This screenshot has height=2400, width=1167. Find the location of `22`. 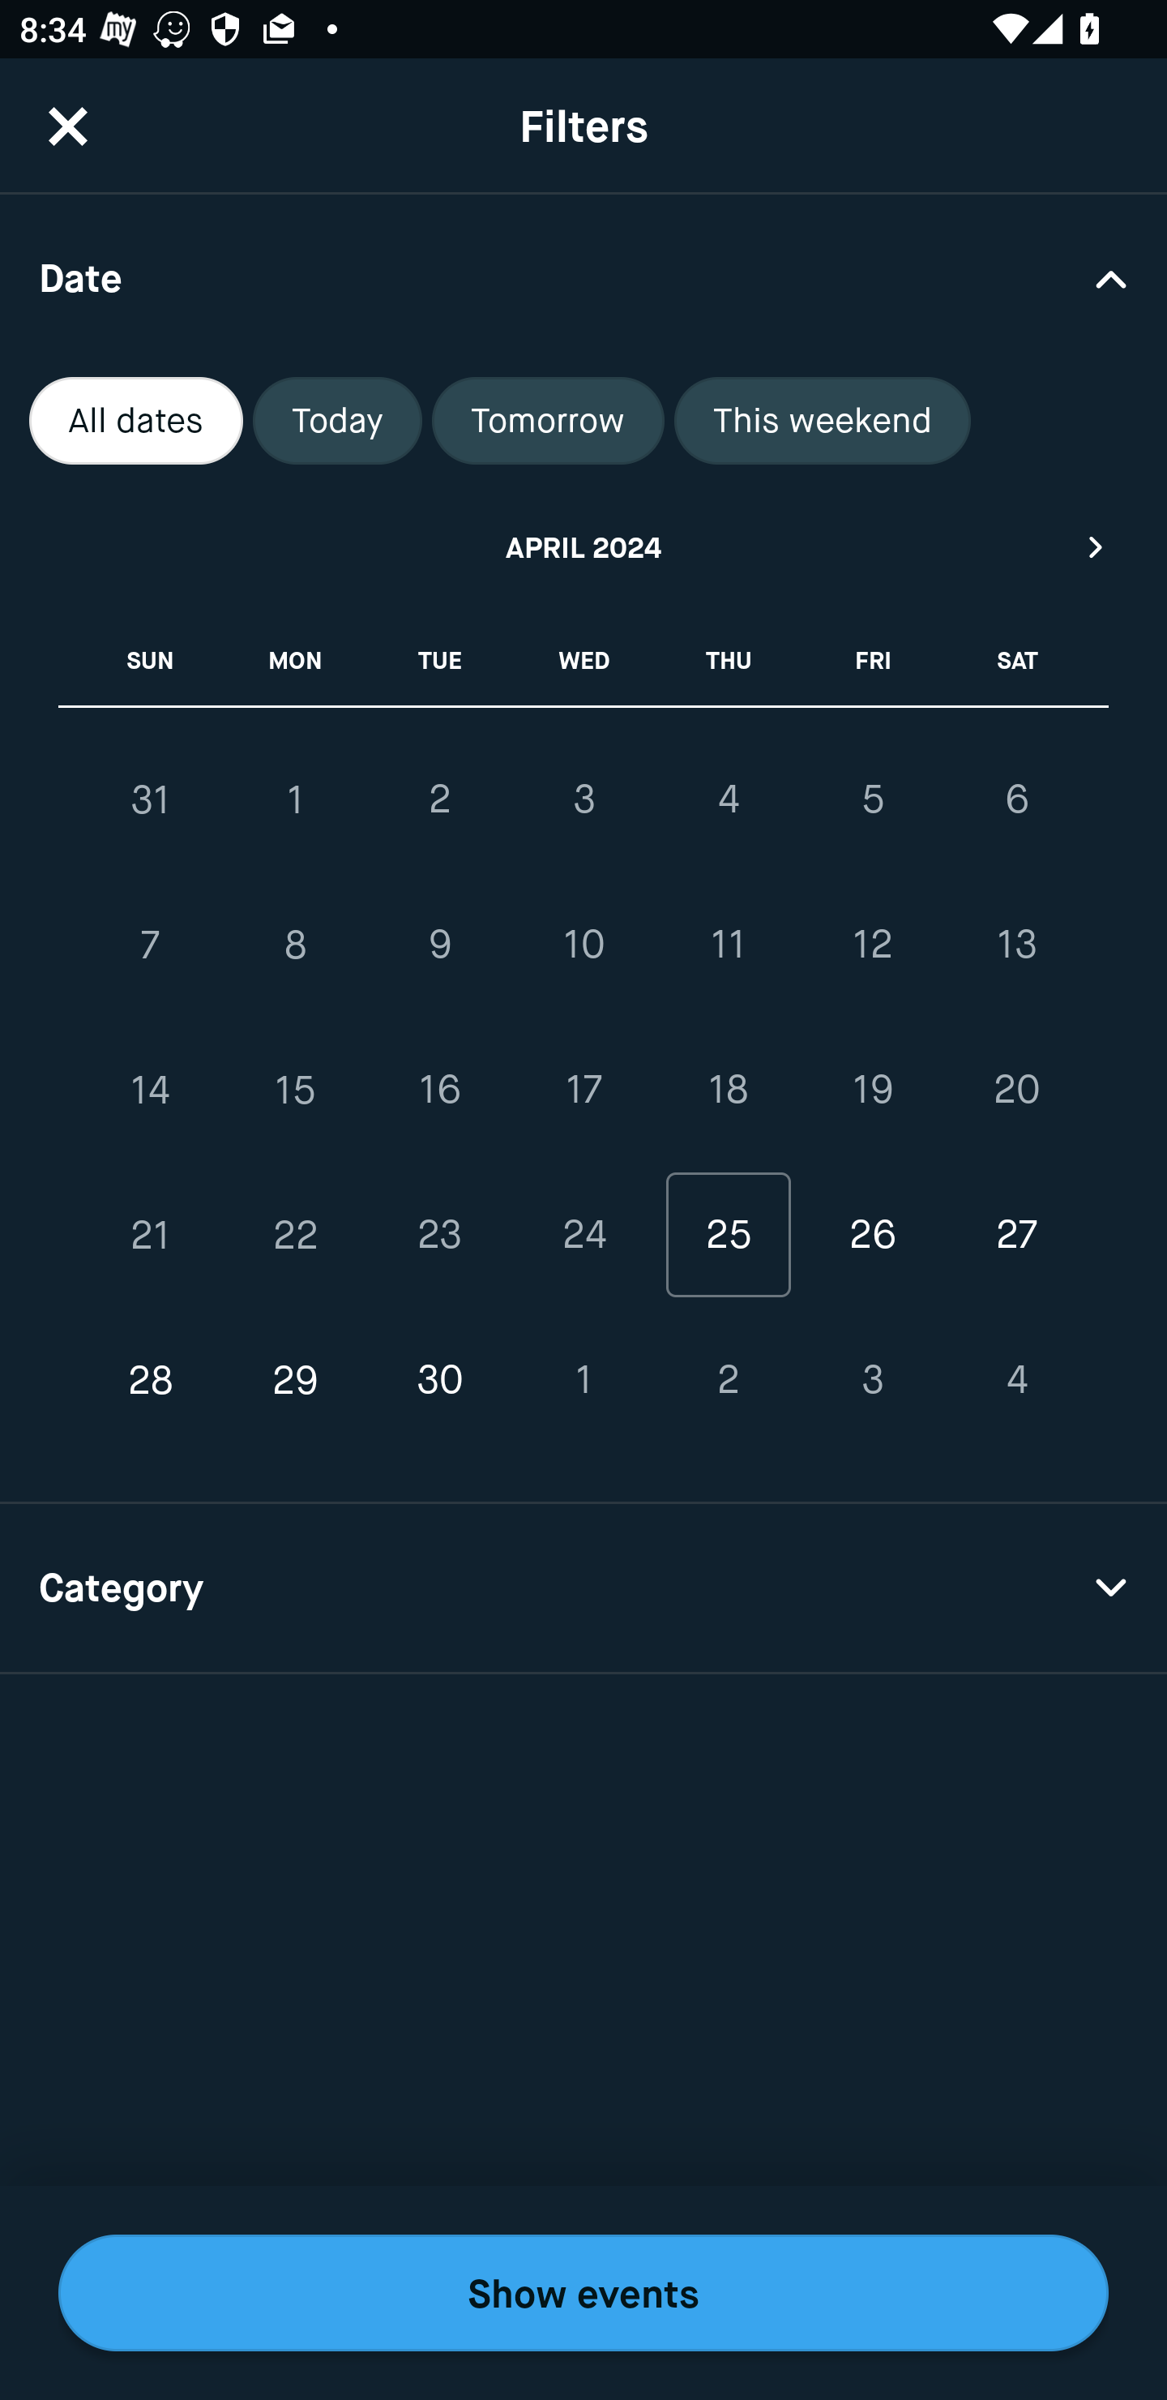

22 is located at coordinates (295, 1234).